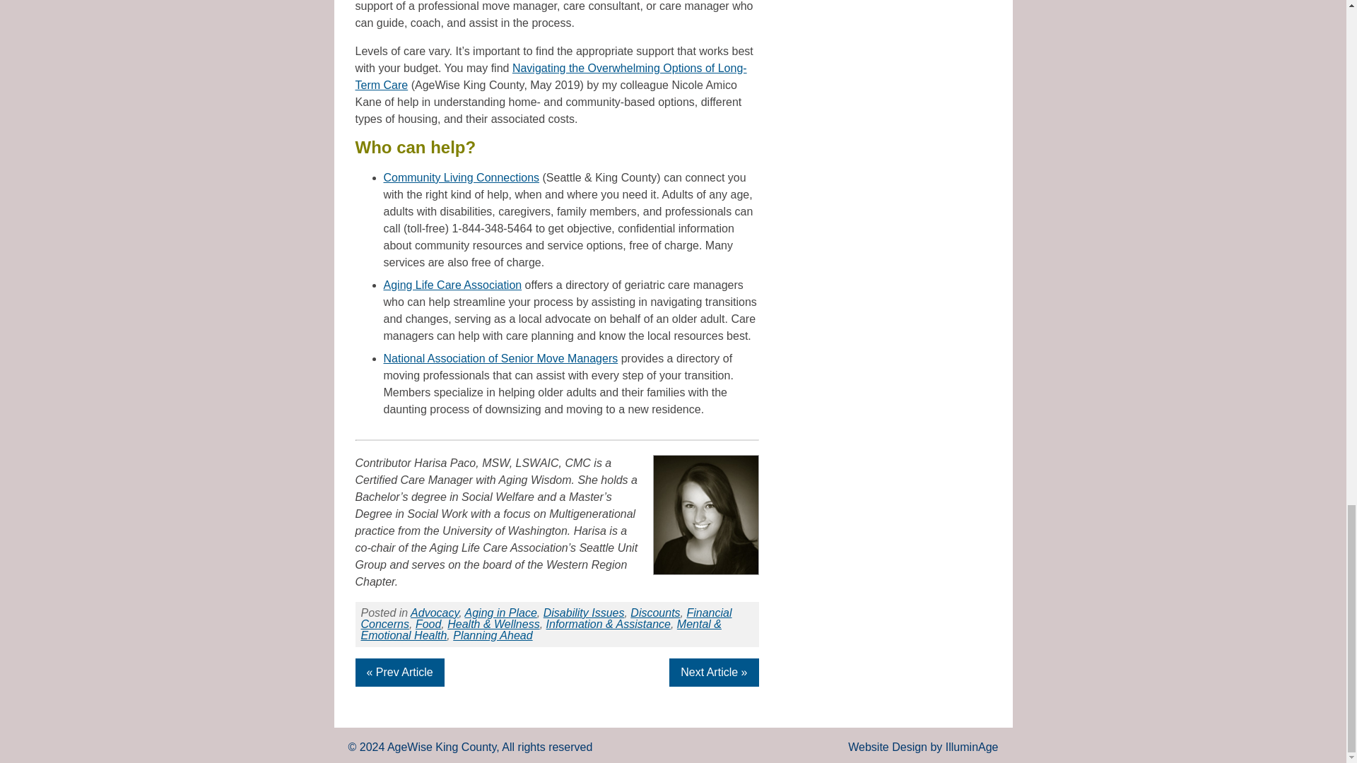 The width and height of the screenshot is (1357, 763). Describe the element at coordinates (654, 612) in the screenshot. I see `Discounts` at that location.